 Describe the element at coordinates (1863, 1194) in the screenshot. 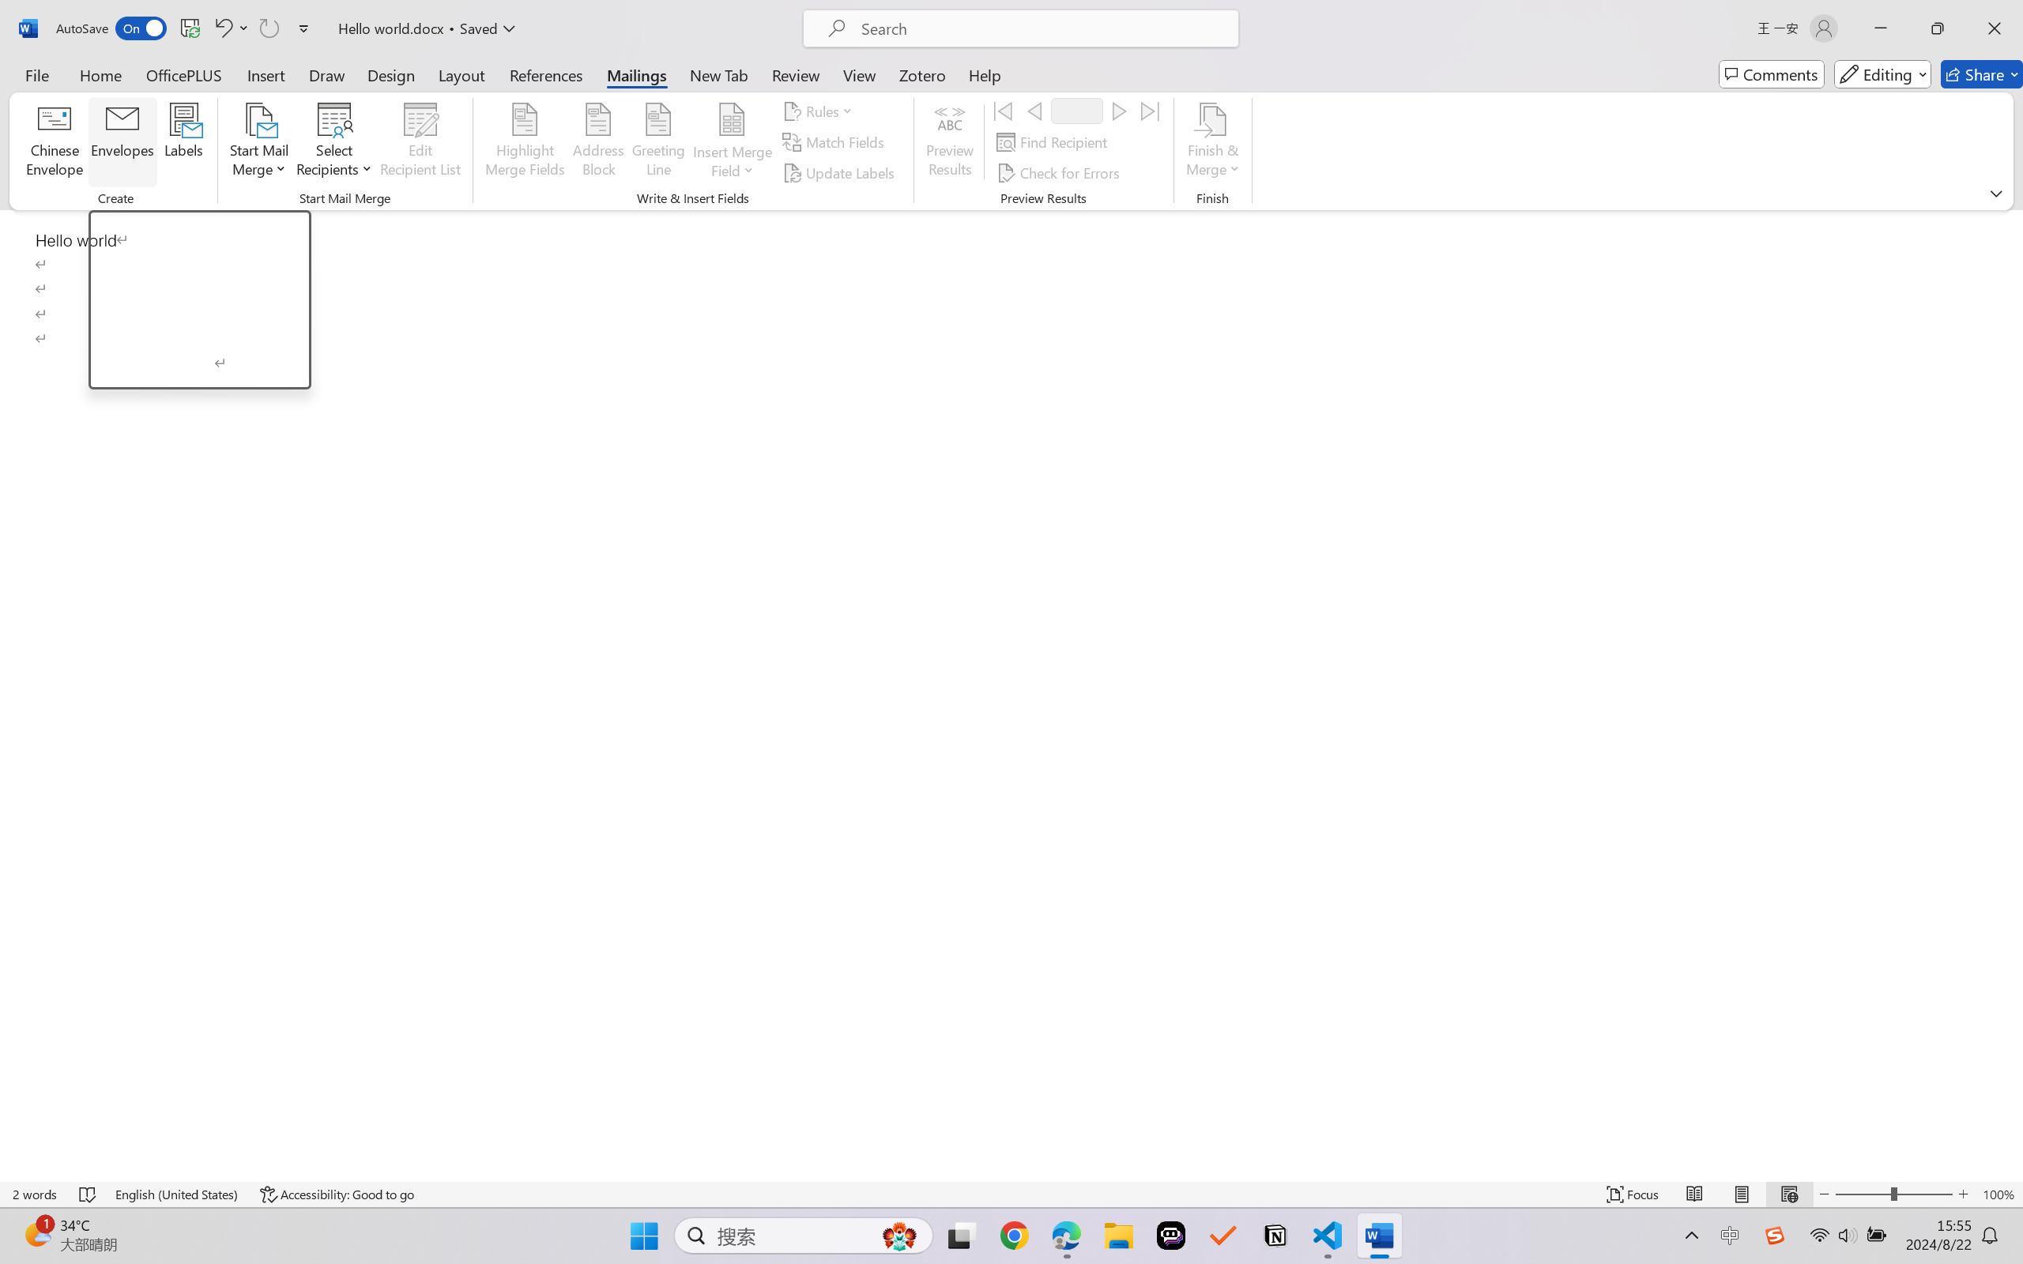

I see `Zoom Out` at that location.